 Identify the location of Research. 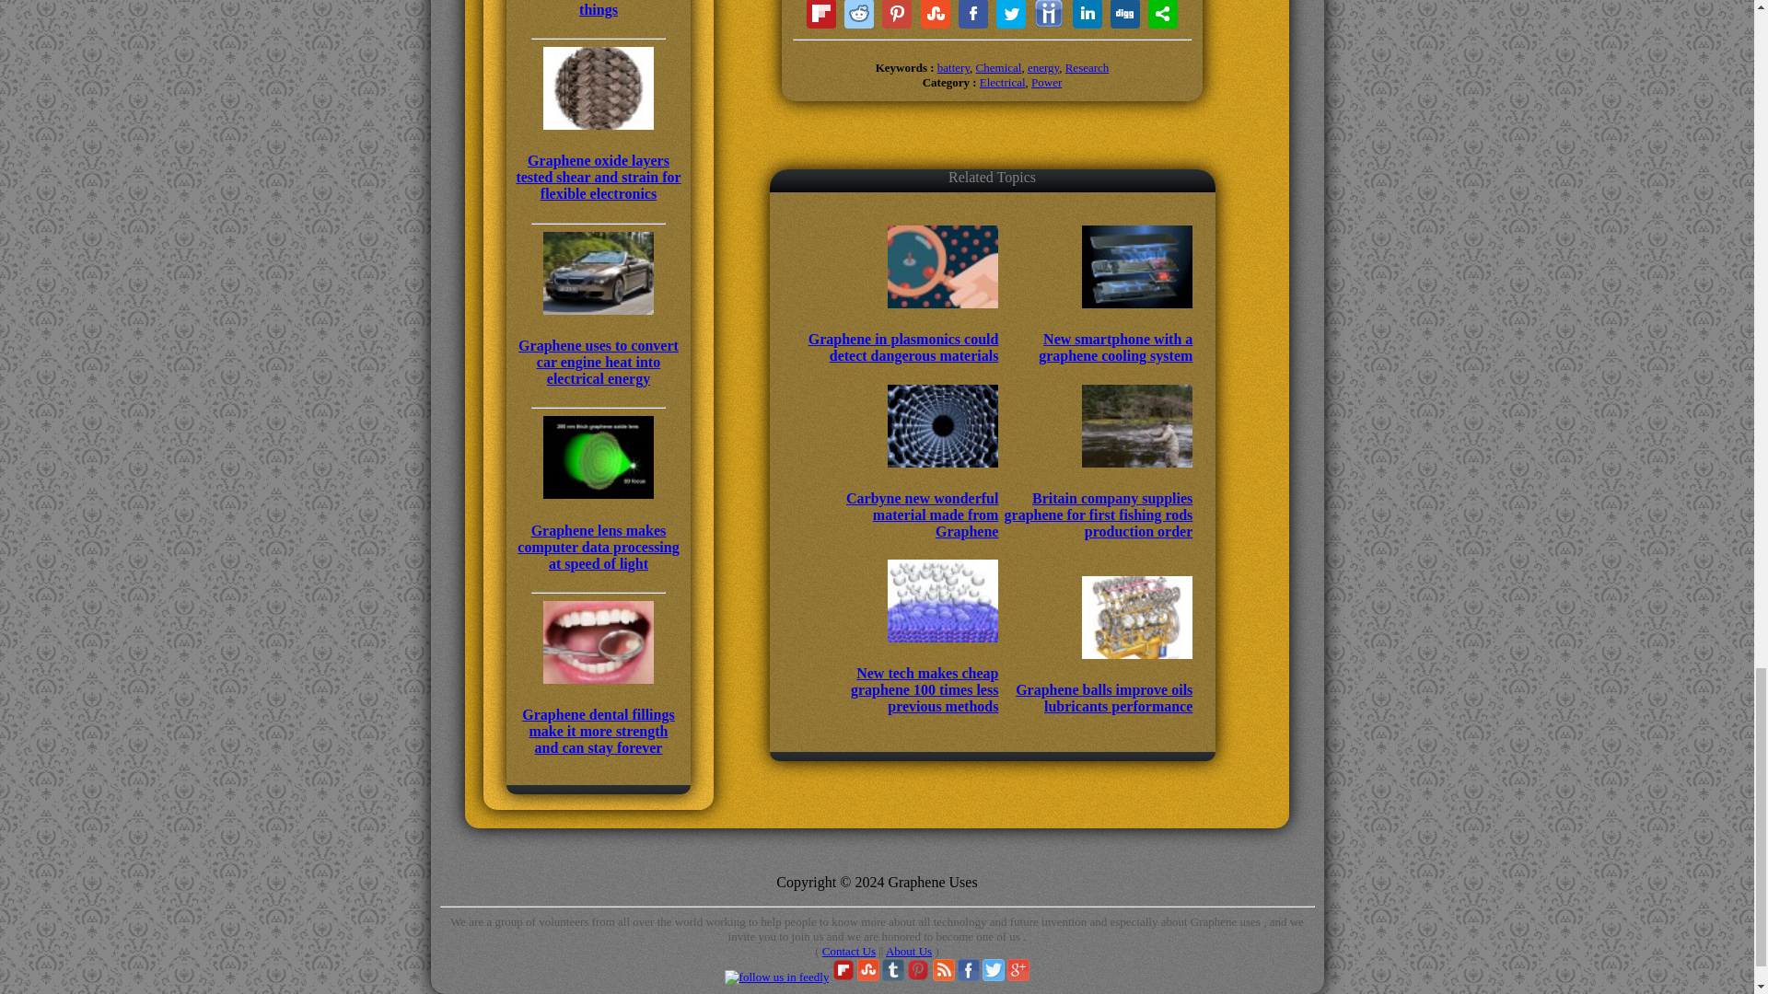
(1088, 67).